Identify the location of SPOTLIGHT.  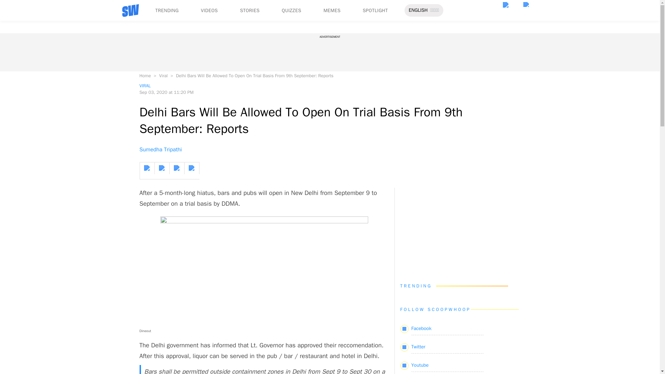
(375, 10).